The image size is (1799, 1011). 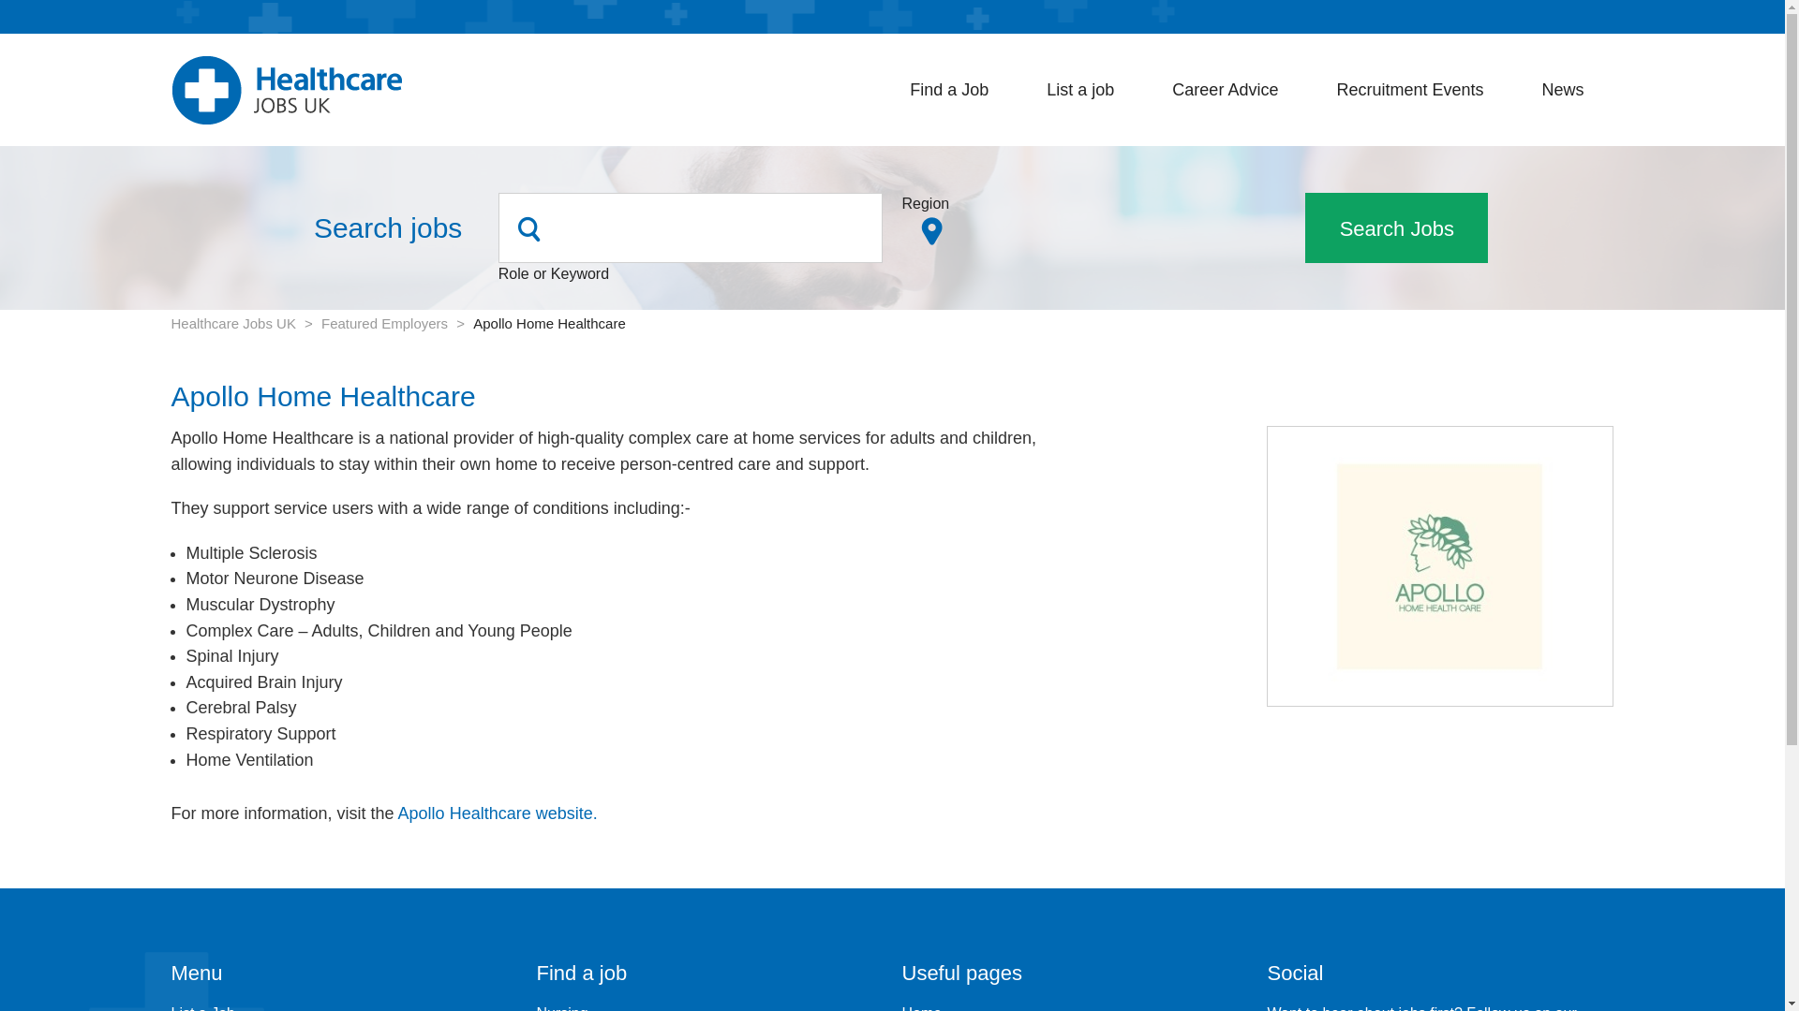 I want to click on List a job, so click(x=1090, y=89).